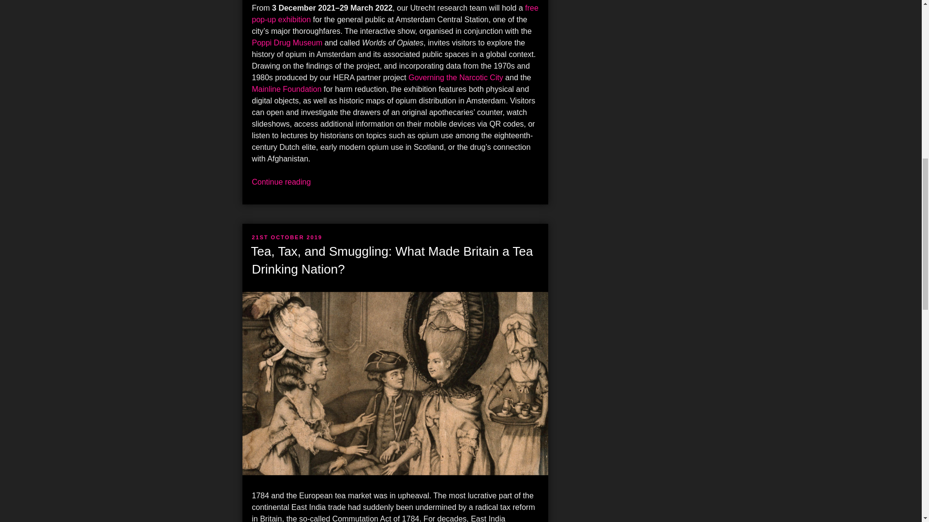  I want to click on Poppi Drug Museum, so click(287, 43).